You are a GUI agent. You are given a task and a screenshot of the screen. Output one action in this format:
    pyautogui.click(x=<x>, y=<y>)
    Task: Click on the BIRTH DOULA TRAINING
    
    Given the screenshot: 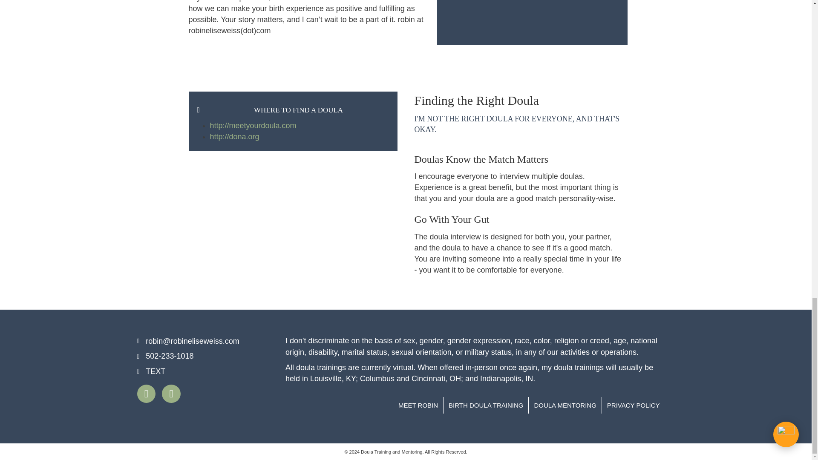 What is the action you would take?
    pyautogui.click(x=486, y=405)
    